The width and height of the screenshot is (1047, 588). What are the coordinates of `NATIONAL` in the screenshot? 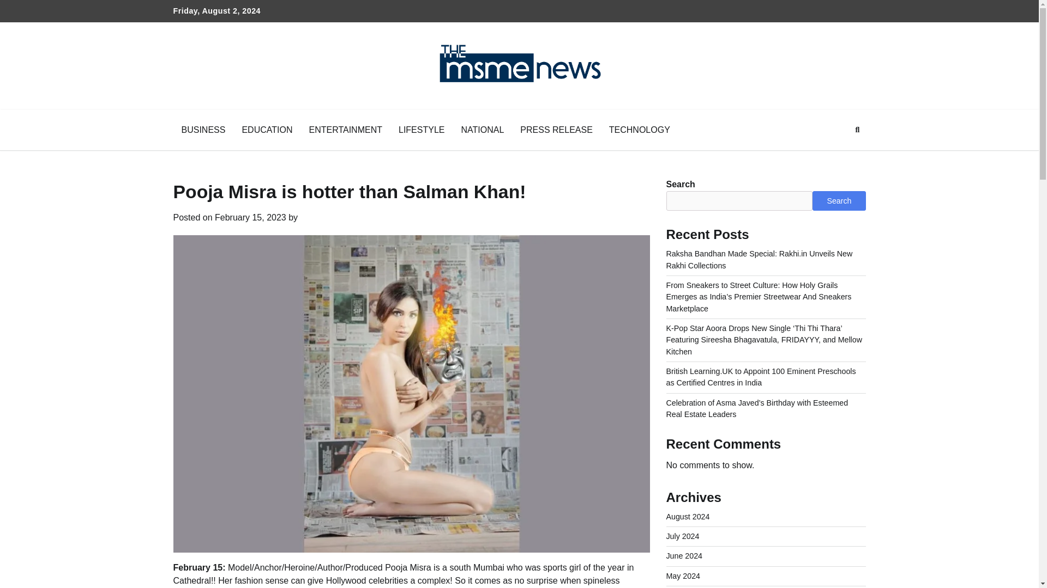 It's located at (482, 130).